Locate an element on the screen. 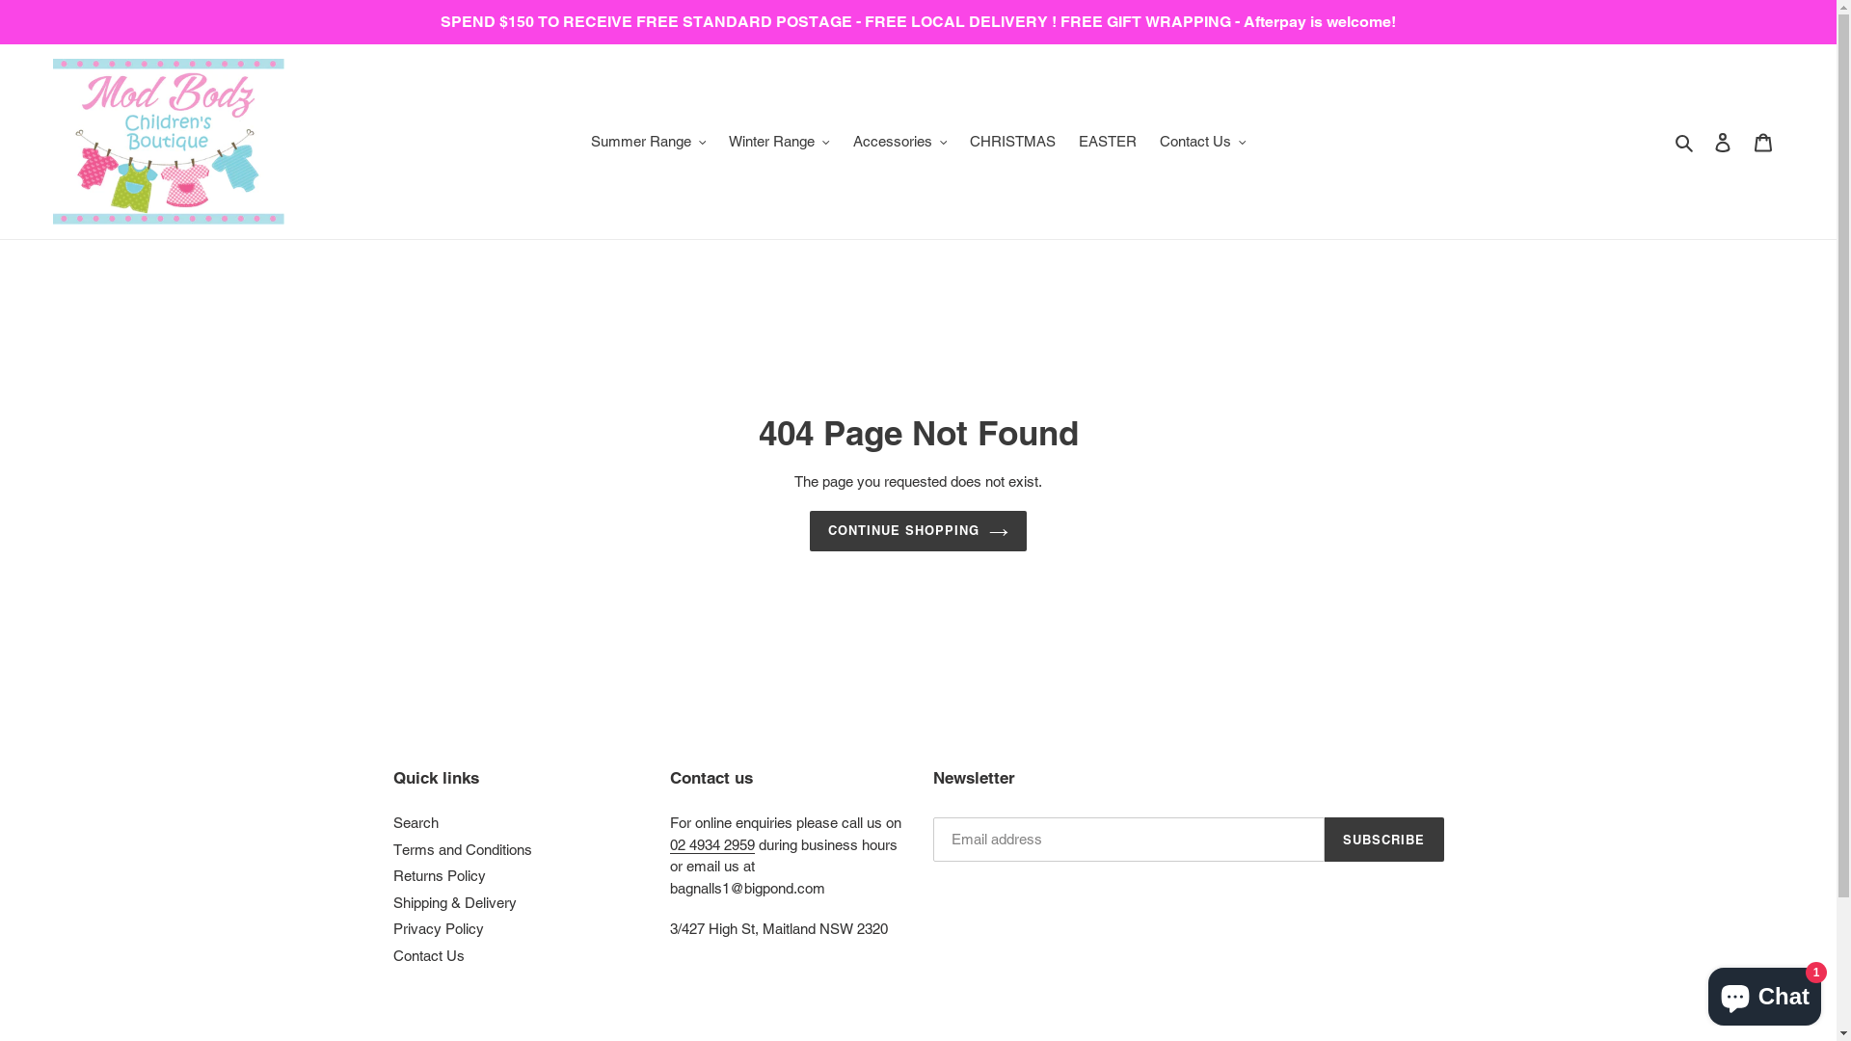  CHRISTMAS is located at coordinates (1012, 143).